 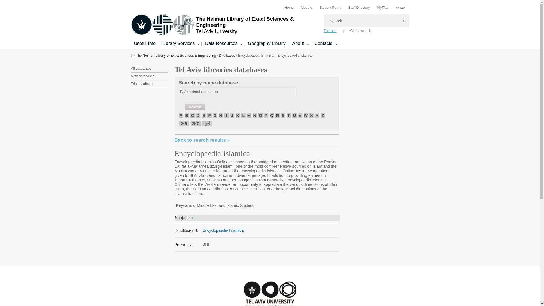 I want to click on Search, so click(x=194, y=107).